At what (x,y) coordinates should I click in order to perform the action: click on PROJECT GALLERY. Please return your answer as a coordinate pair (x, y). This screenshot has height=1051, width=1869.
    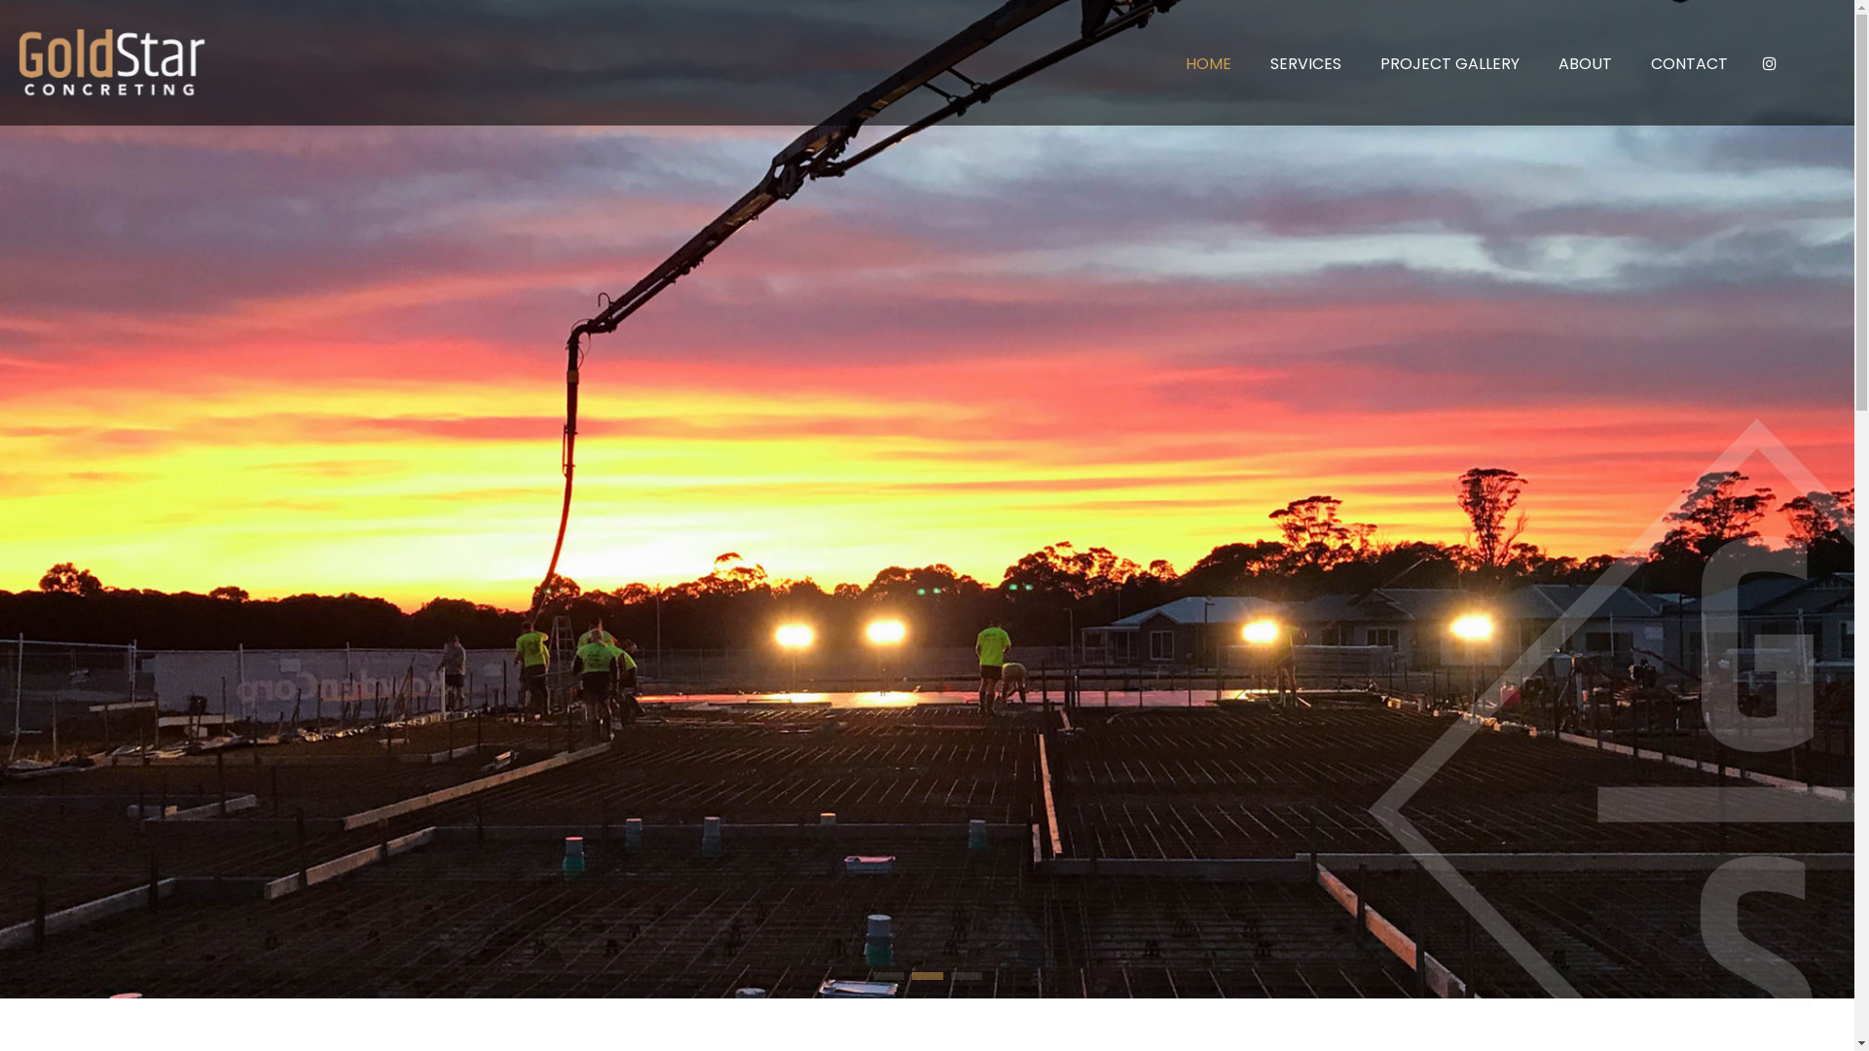
    Looking at the image, I should click on (1450, 64).